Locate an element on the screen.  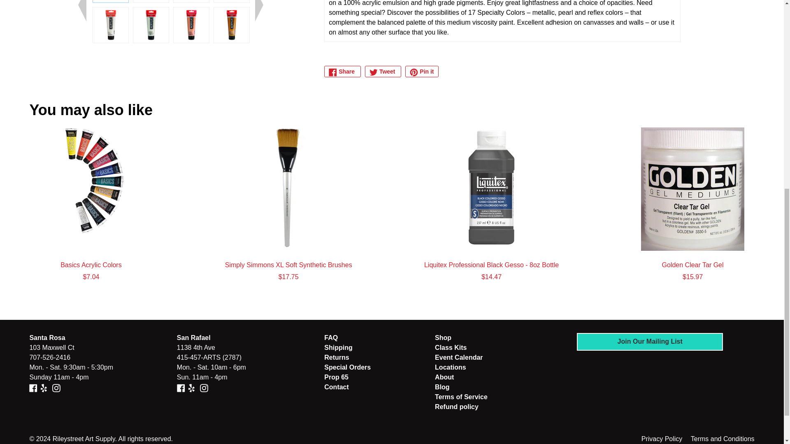
Amsterdam Standard Acrylics - 120ml Tubes is located at coordinates (110, 1).